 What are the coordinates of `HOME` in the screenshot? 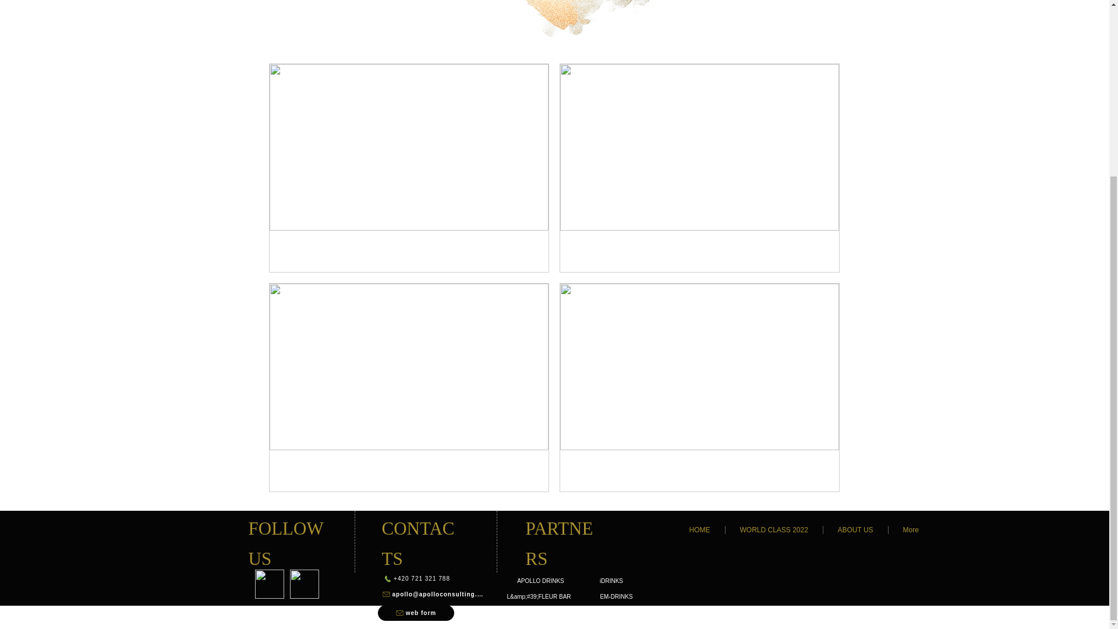 It's located at (699, 529).